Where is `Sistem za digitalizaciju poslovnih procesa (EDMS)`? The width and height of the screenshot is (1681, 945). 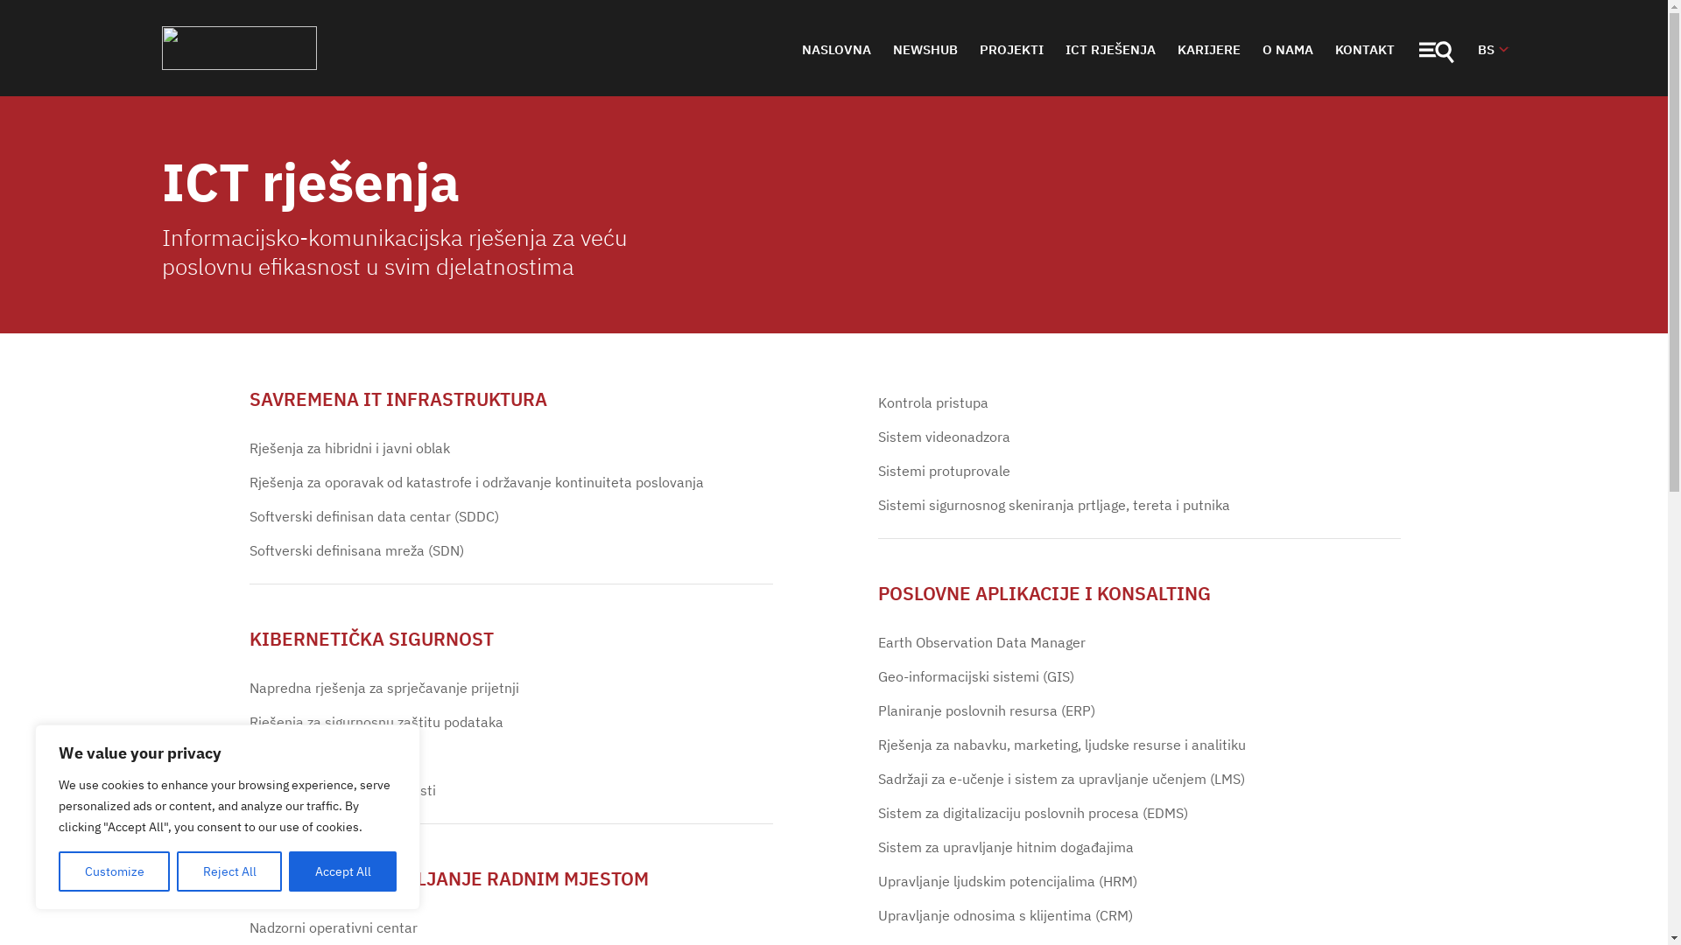
Sistem za digitalizaciju poslovnih procesa (EDMS) is located at coordinates (1032, 814).